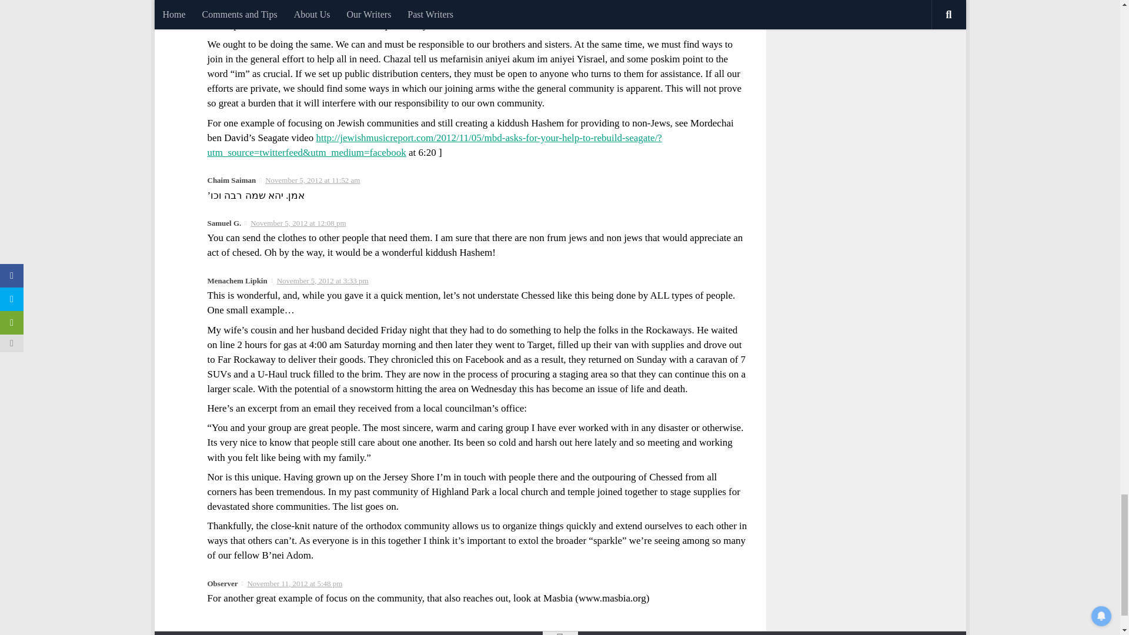 This screenshot has height=635, width=1129. Describe the element at coordinates (298, 222) in the screenshot. I see `November 5, 2012 at 12:08 pm` at that location.